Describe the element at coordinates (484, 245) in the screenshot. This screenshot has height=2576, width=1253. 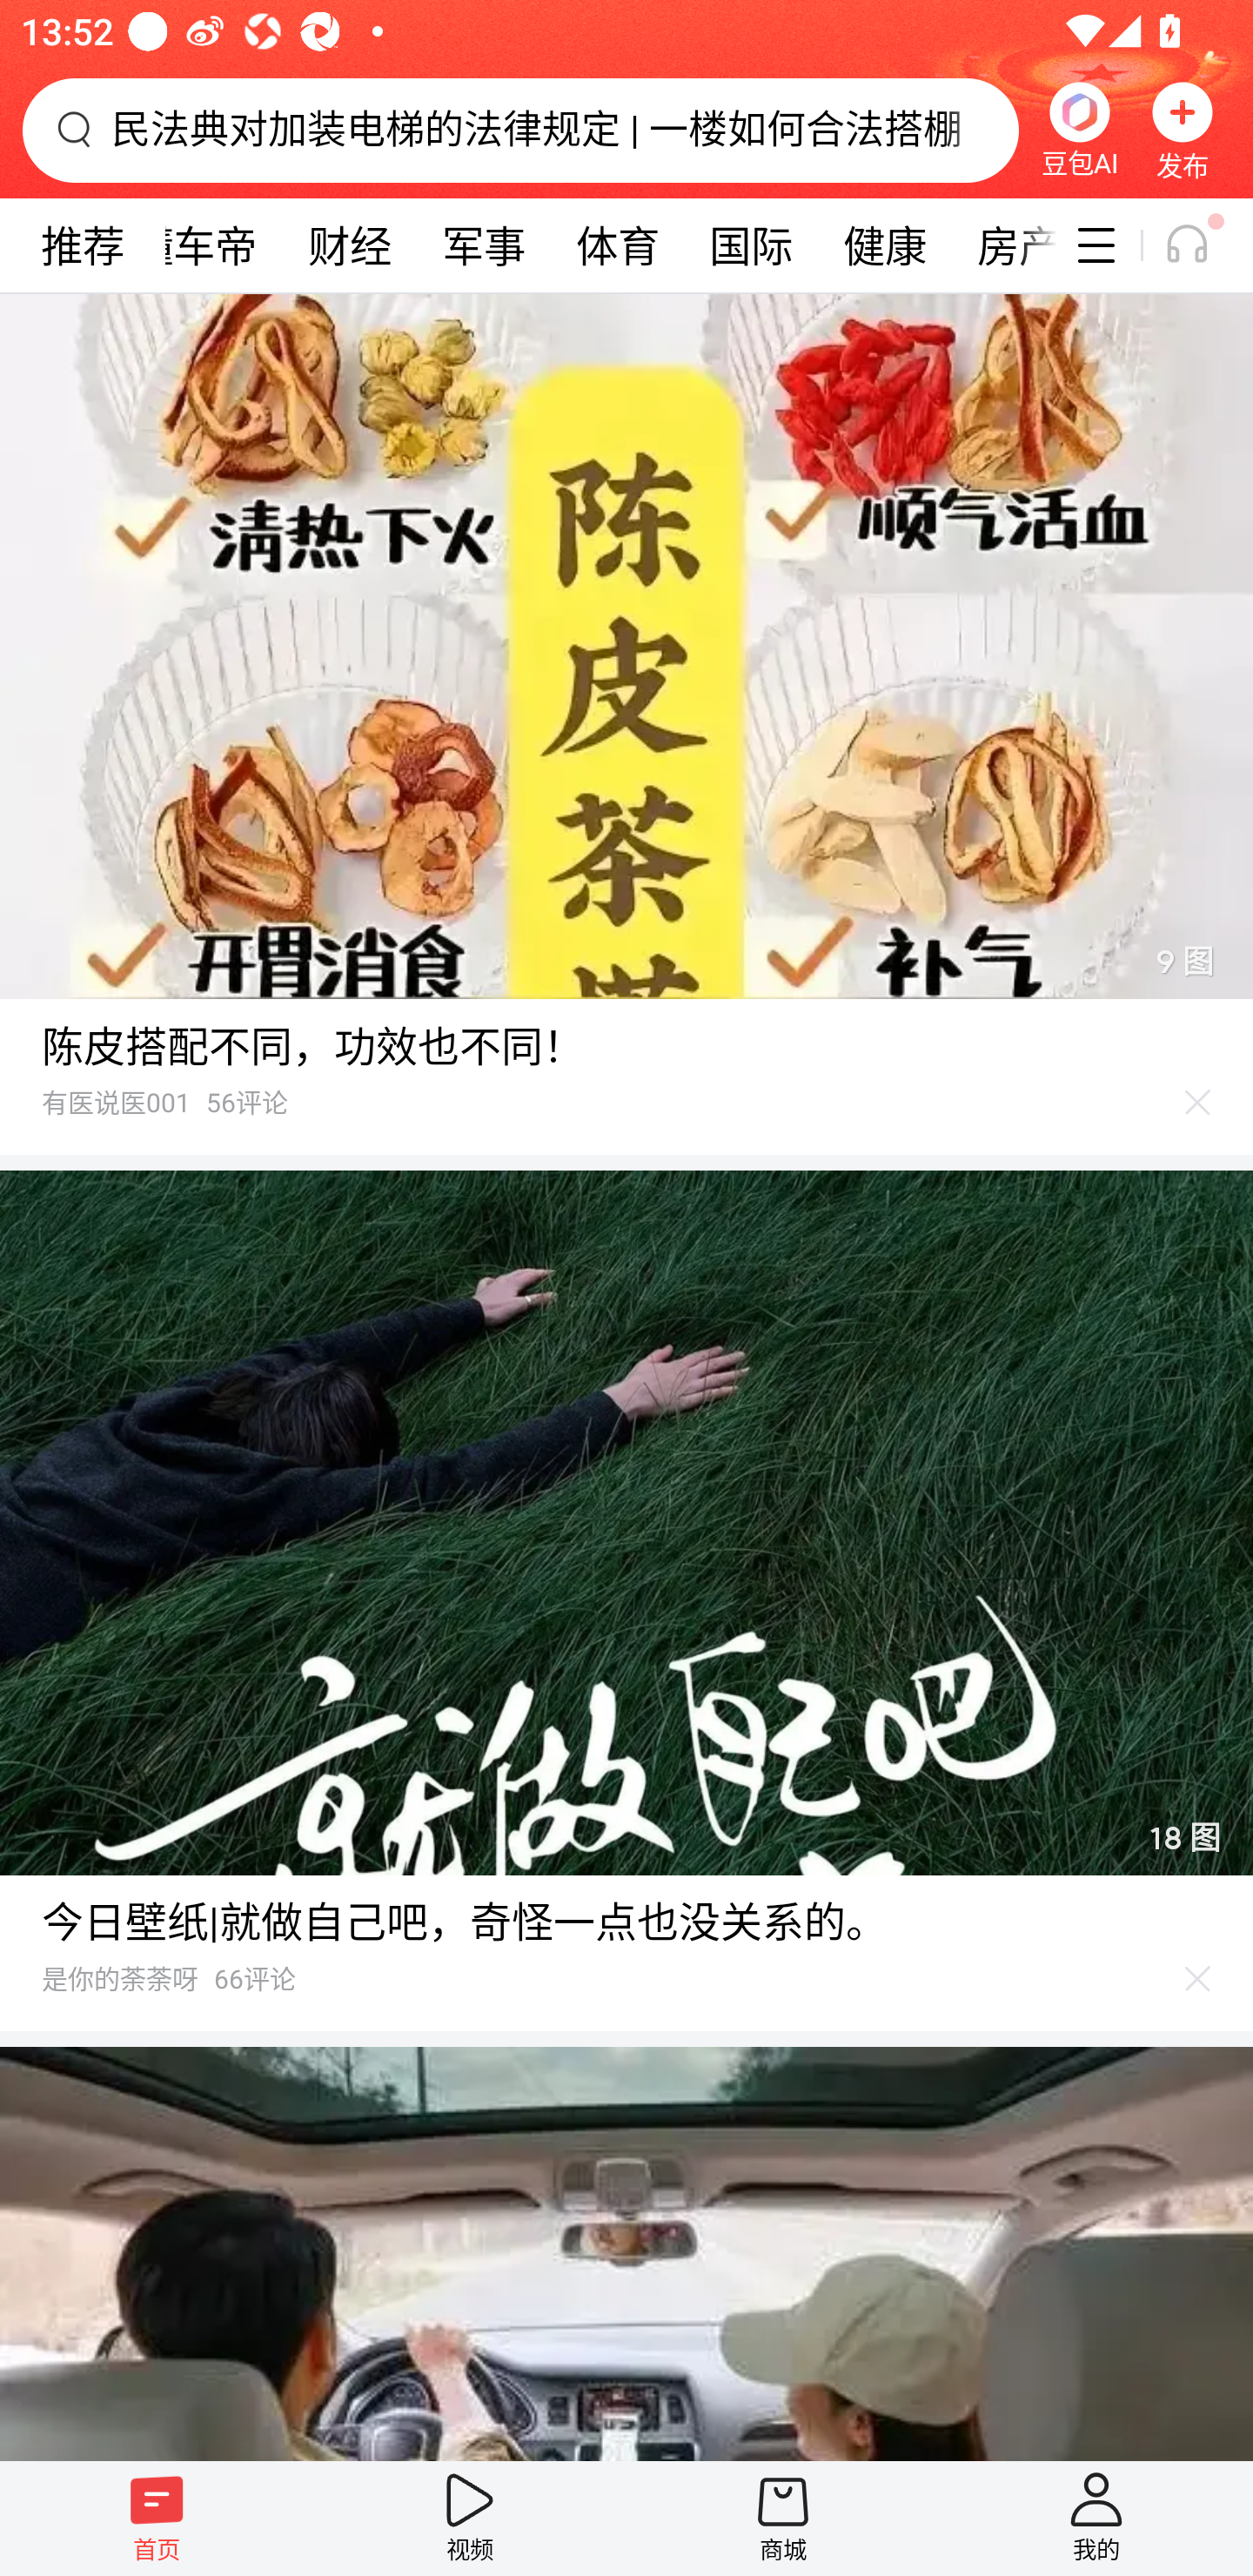
I see `军事` at that location.